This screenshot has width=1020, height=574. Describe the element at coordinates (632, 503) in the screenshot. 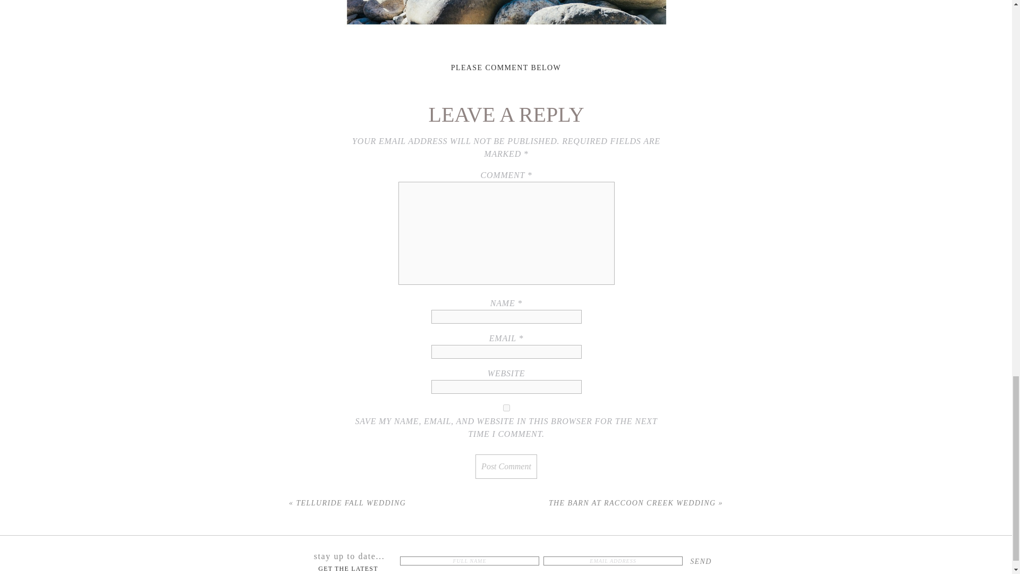

I see `THE BARN AT RACCOON CREEK WEDDING` at that location.